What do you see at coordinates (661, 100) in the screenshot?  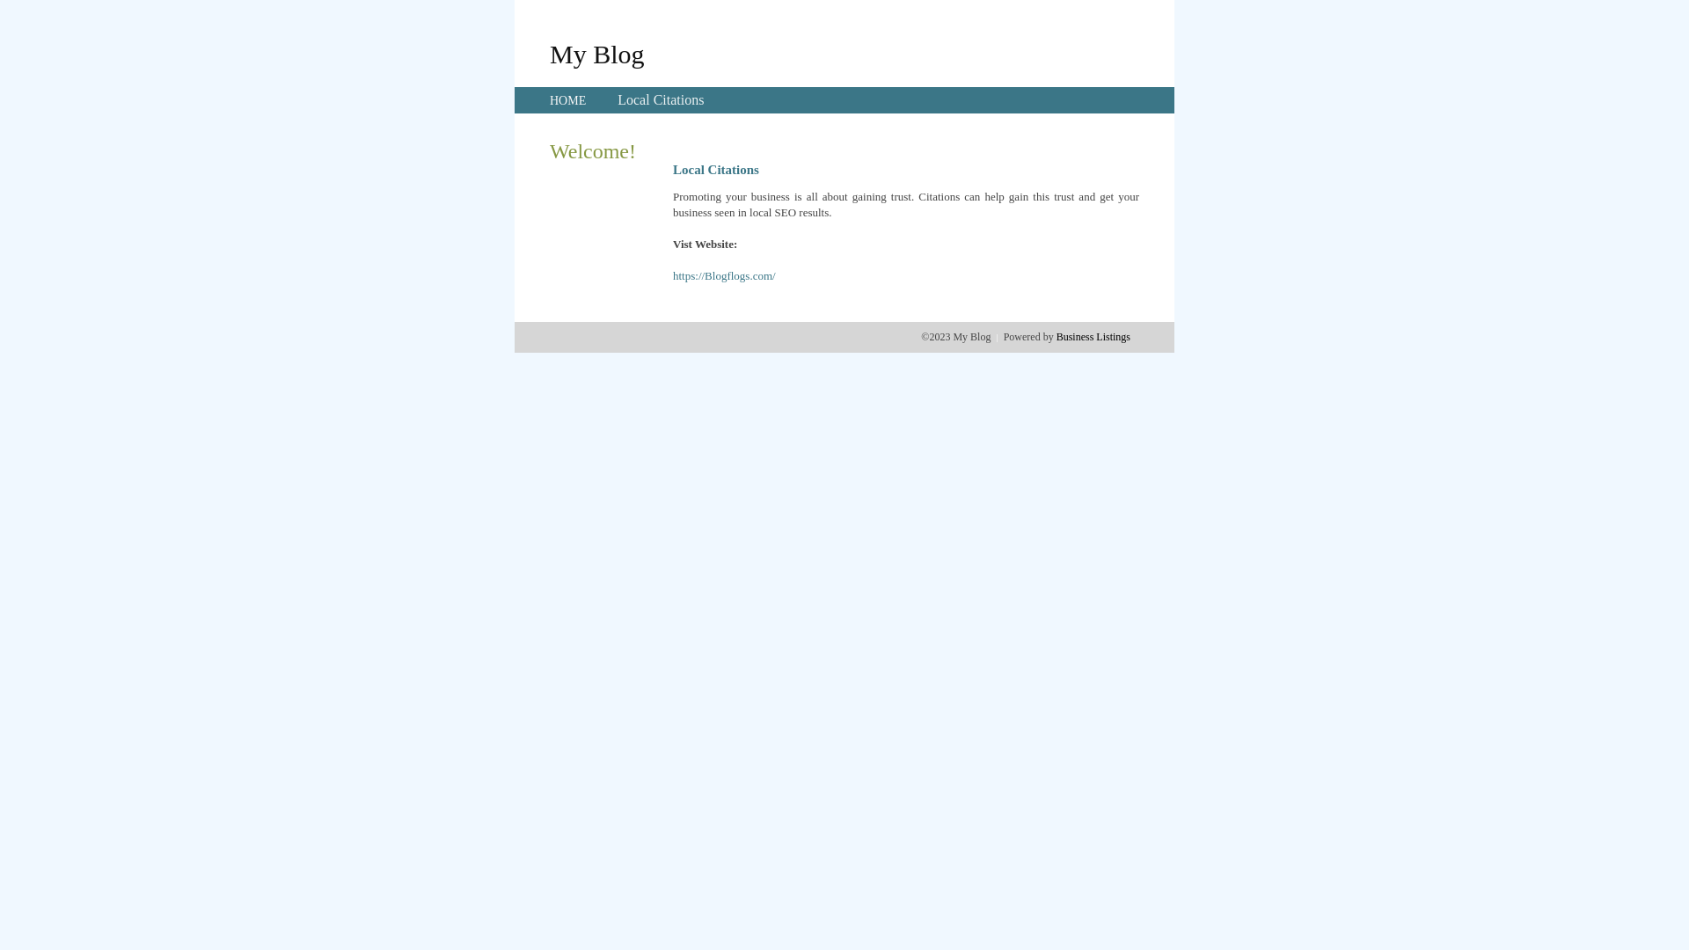 I see `Local Citations` at bounding box center [661, 100].